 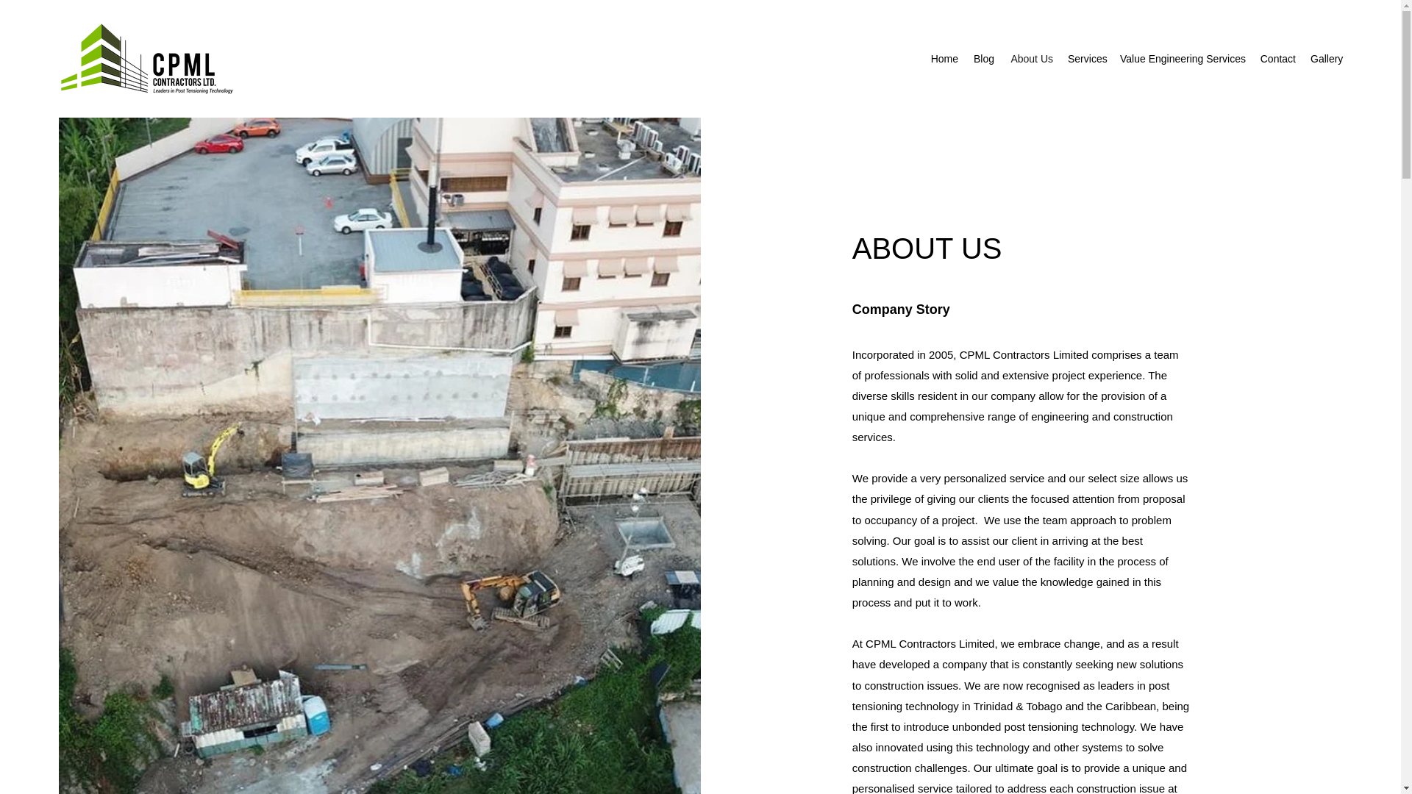 I want to click on Gallery, so click(x=1327, y=59).